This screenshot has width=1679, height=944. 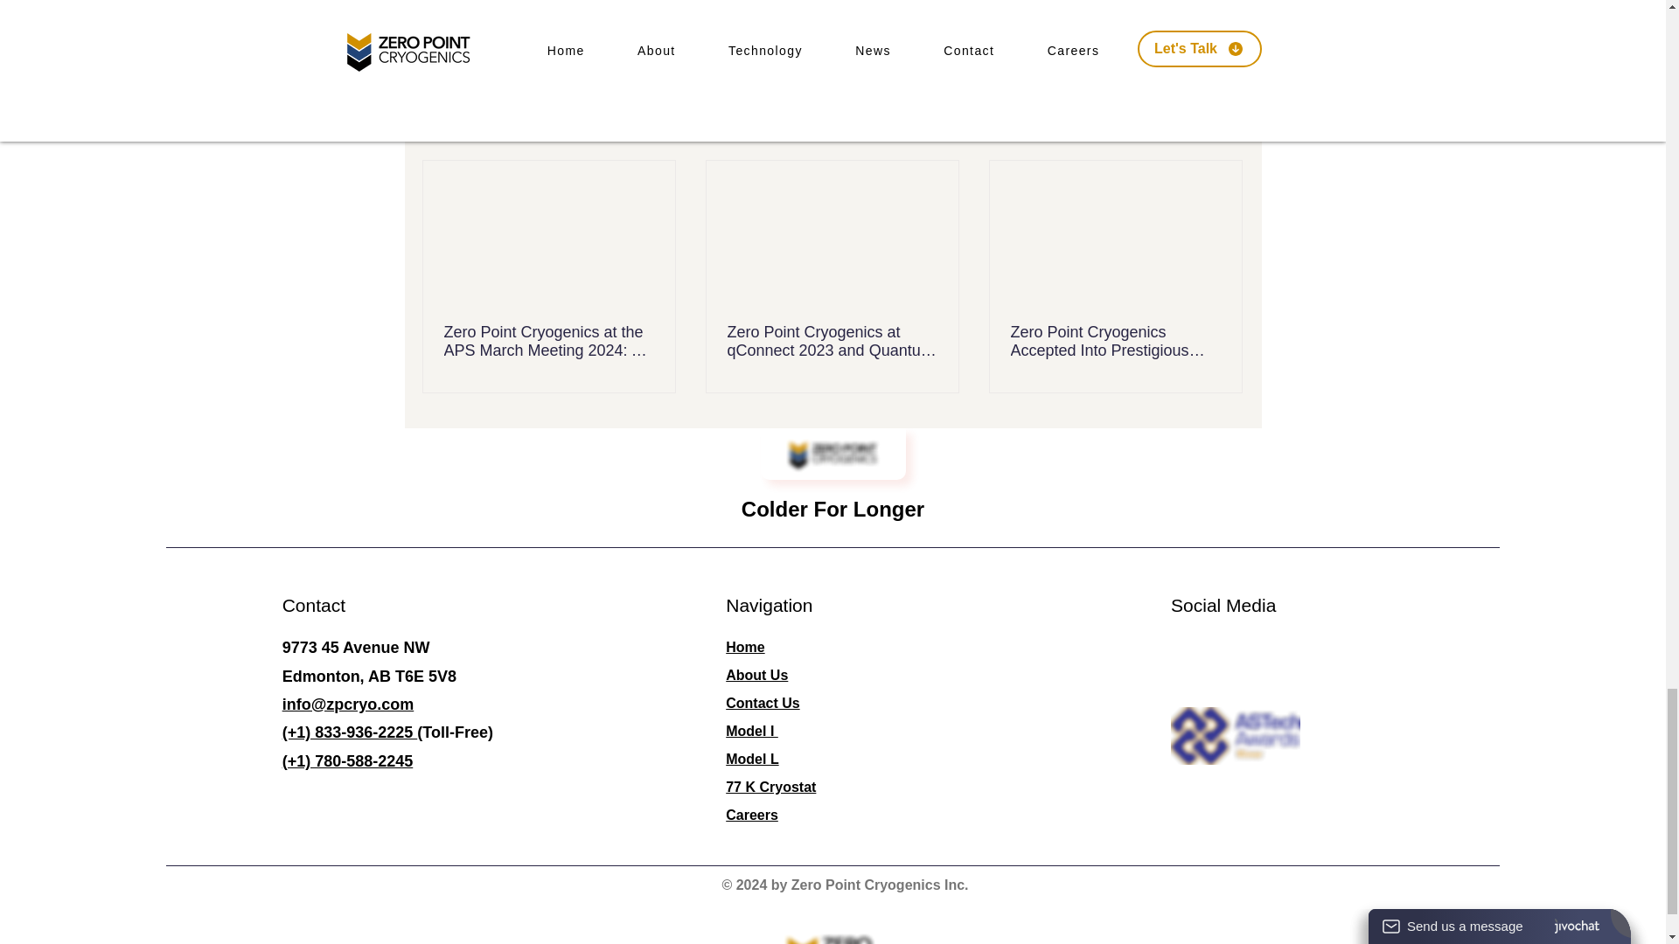 I want to click on Model I , so click(x=752, y=731).